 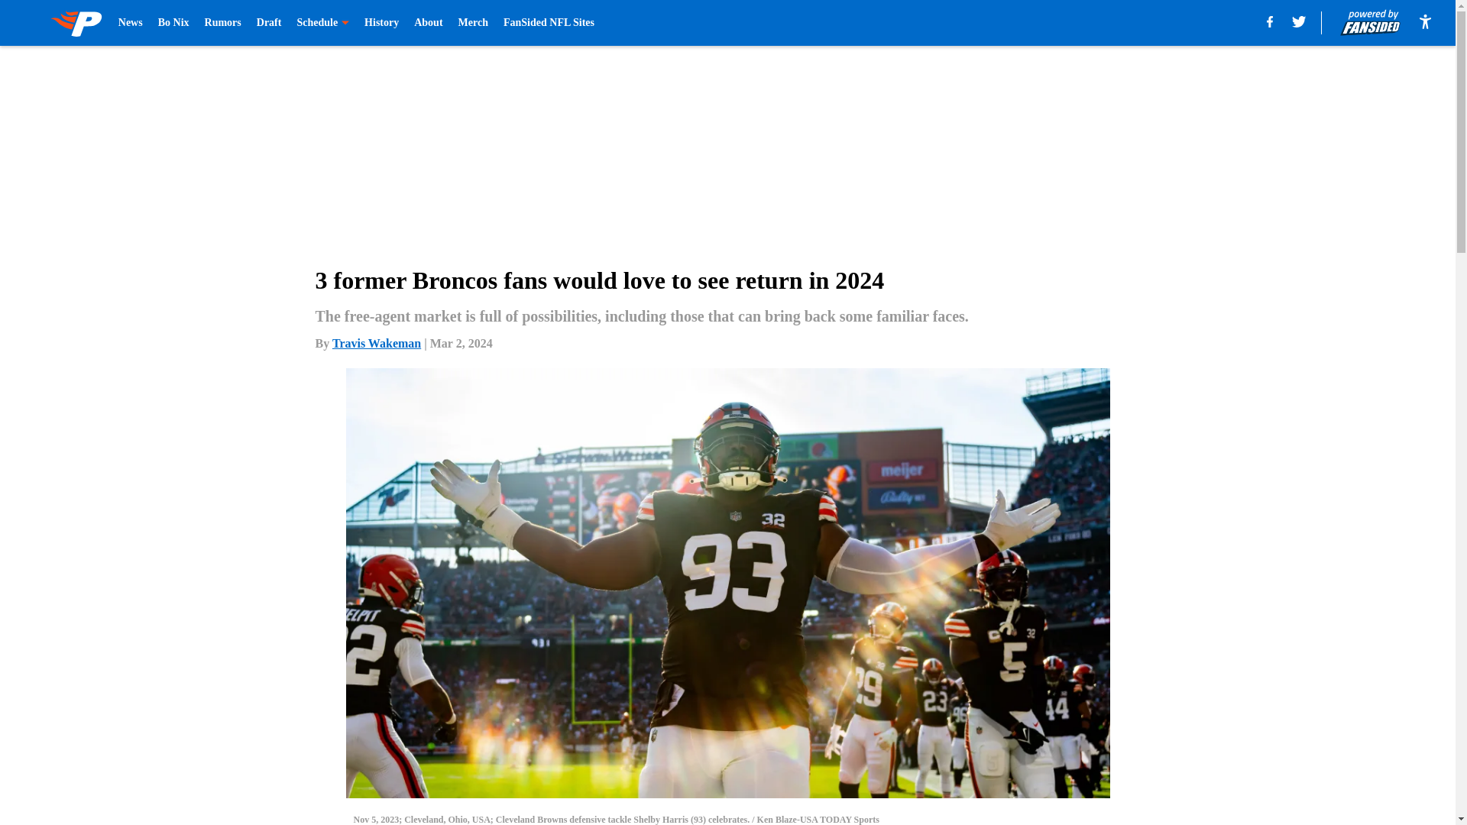 What do you see at coordinates (473, 23) in the screenshot?
I see `Merch` at bounding box center [473, 23].